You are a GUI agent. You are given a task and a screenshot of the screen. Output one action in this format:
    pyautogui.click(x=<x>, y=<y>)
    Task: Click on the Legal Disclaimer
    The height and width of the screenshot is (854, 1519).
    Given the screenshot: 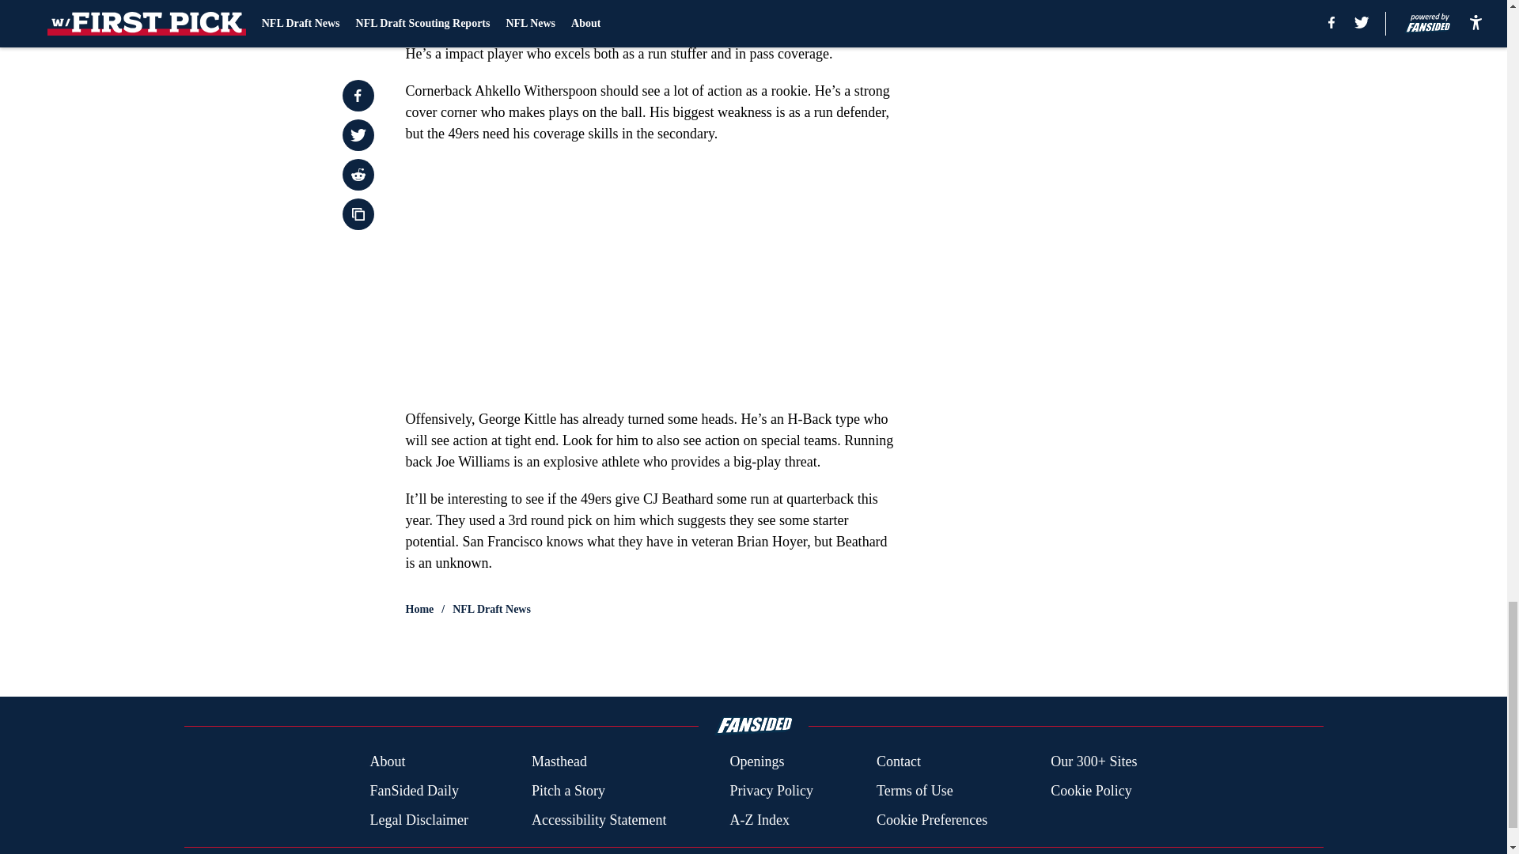 What is the action you would take?
    pyautogui.click(x=418, y=819)
    